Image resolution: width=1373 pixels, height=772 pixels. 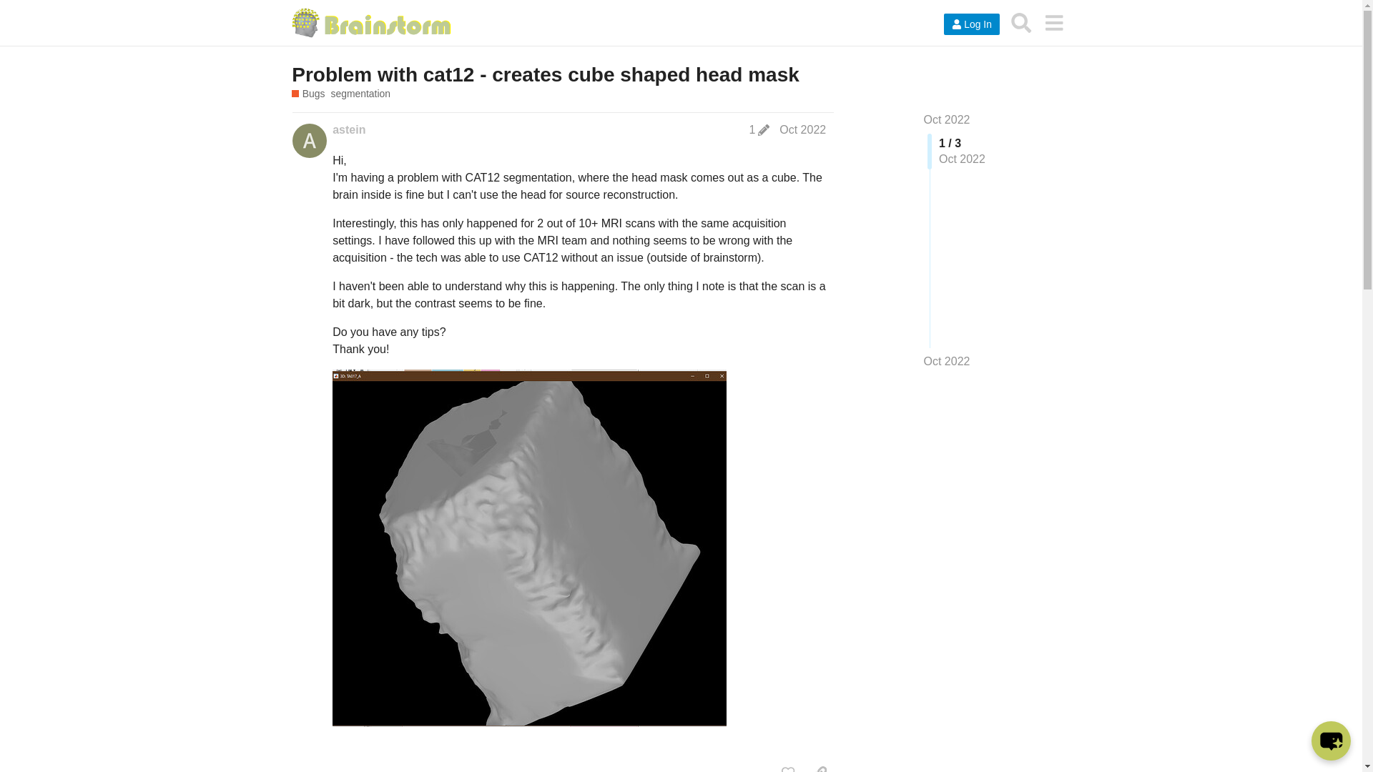 I want to click on Log In, so click(x=971, y=24).